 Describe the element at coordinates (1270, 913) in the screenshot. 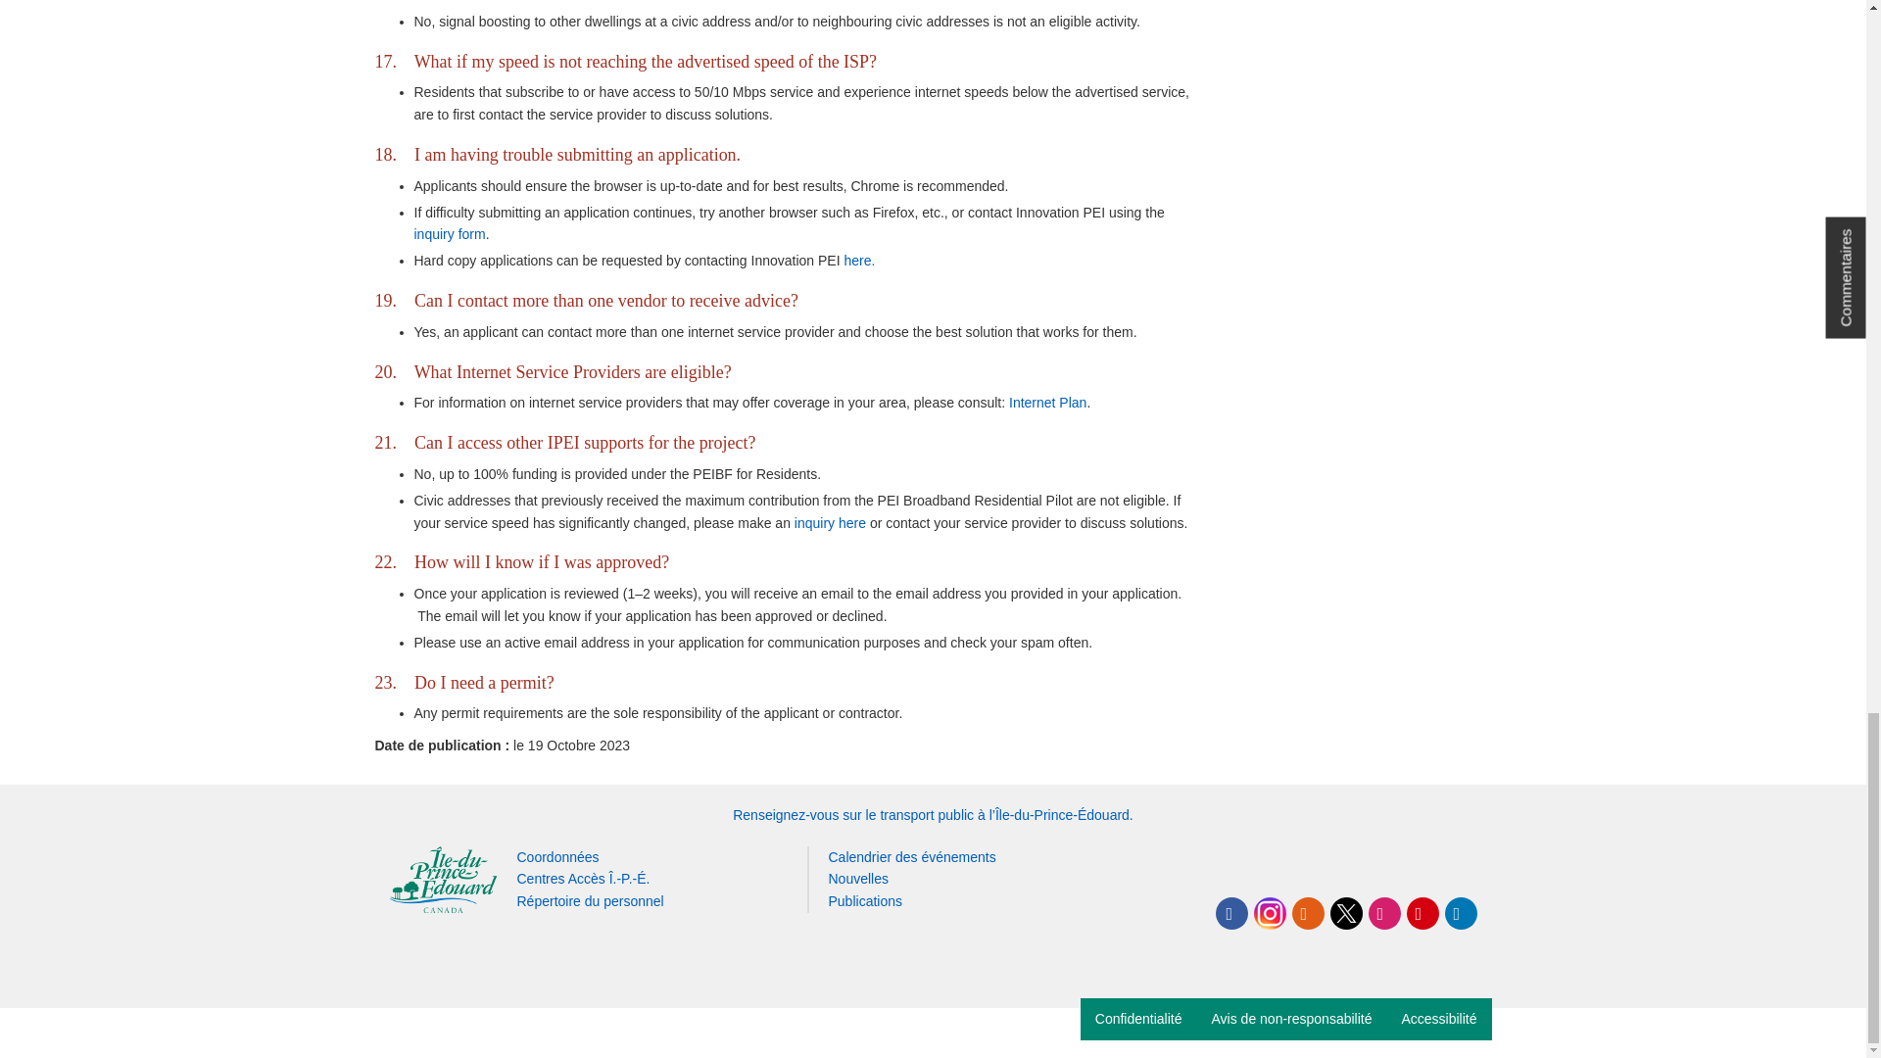

I see `Visitez notre page Instagram` at that location.